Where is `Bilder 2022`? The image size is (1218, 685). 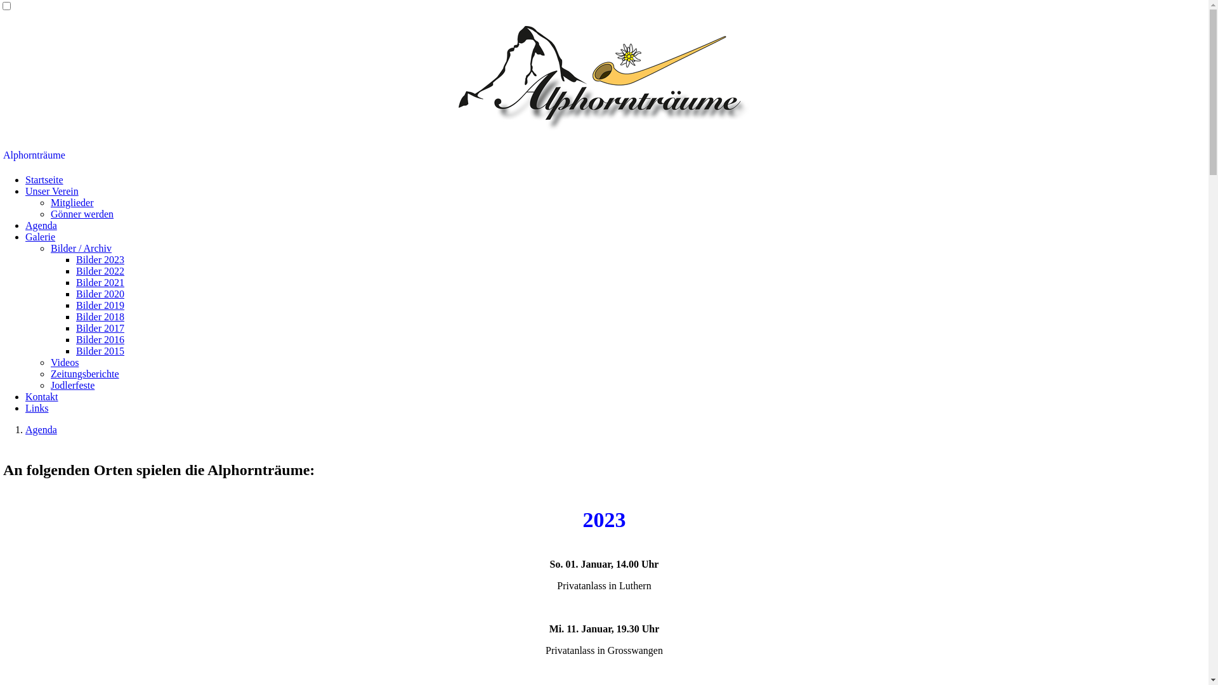 Bilder 2022 is located at coordinates (100, 271).